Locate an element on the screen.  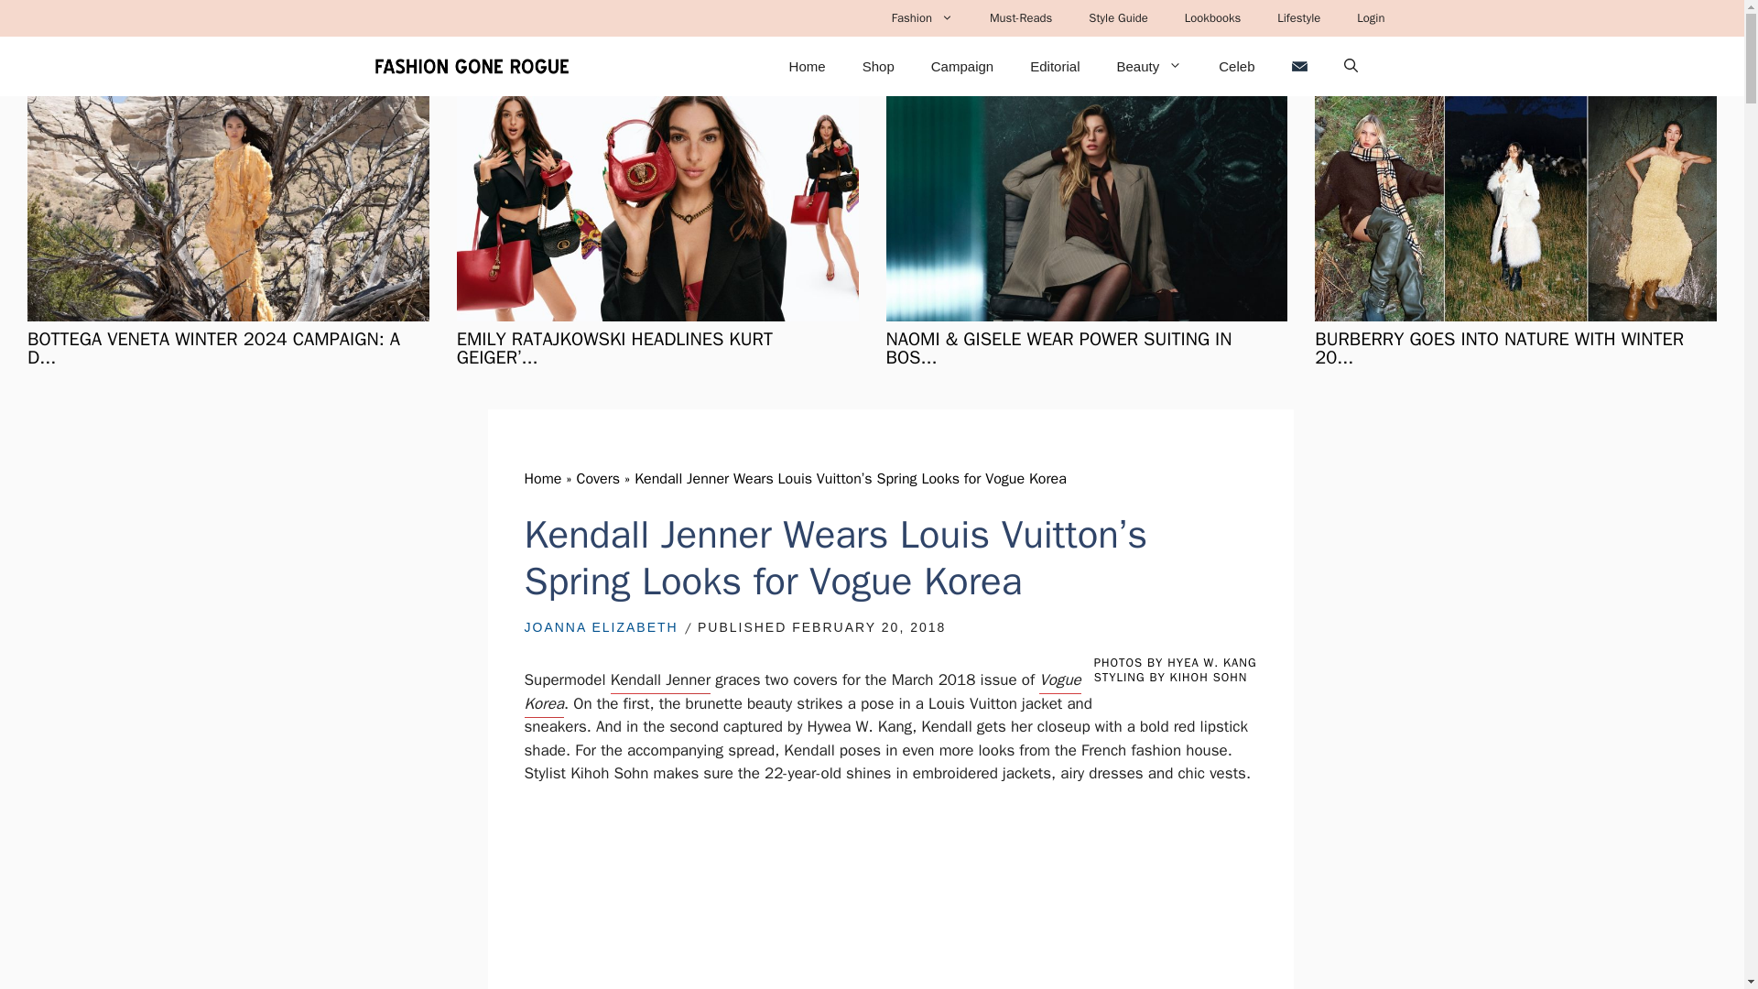
Login is located at coordinates (1370, 18).